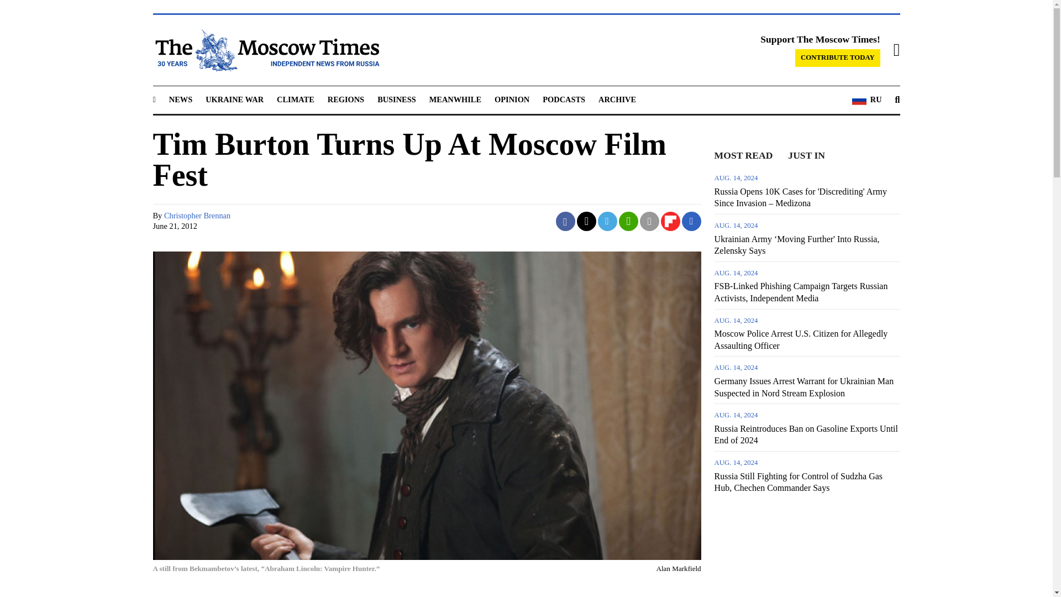 This screenshot has height=597, width=1061. I want to click on The Moscow Times - Independent News from Russia, so click(265, 50).